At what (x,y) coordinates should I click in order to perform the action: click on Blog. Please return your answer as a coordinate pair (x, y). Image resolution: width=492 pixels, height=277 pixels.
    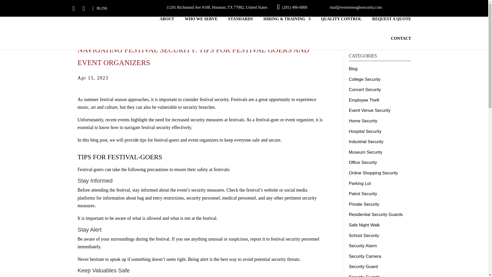
    Looking at the image, I should click on (353, 69).